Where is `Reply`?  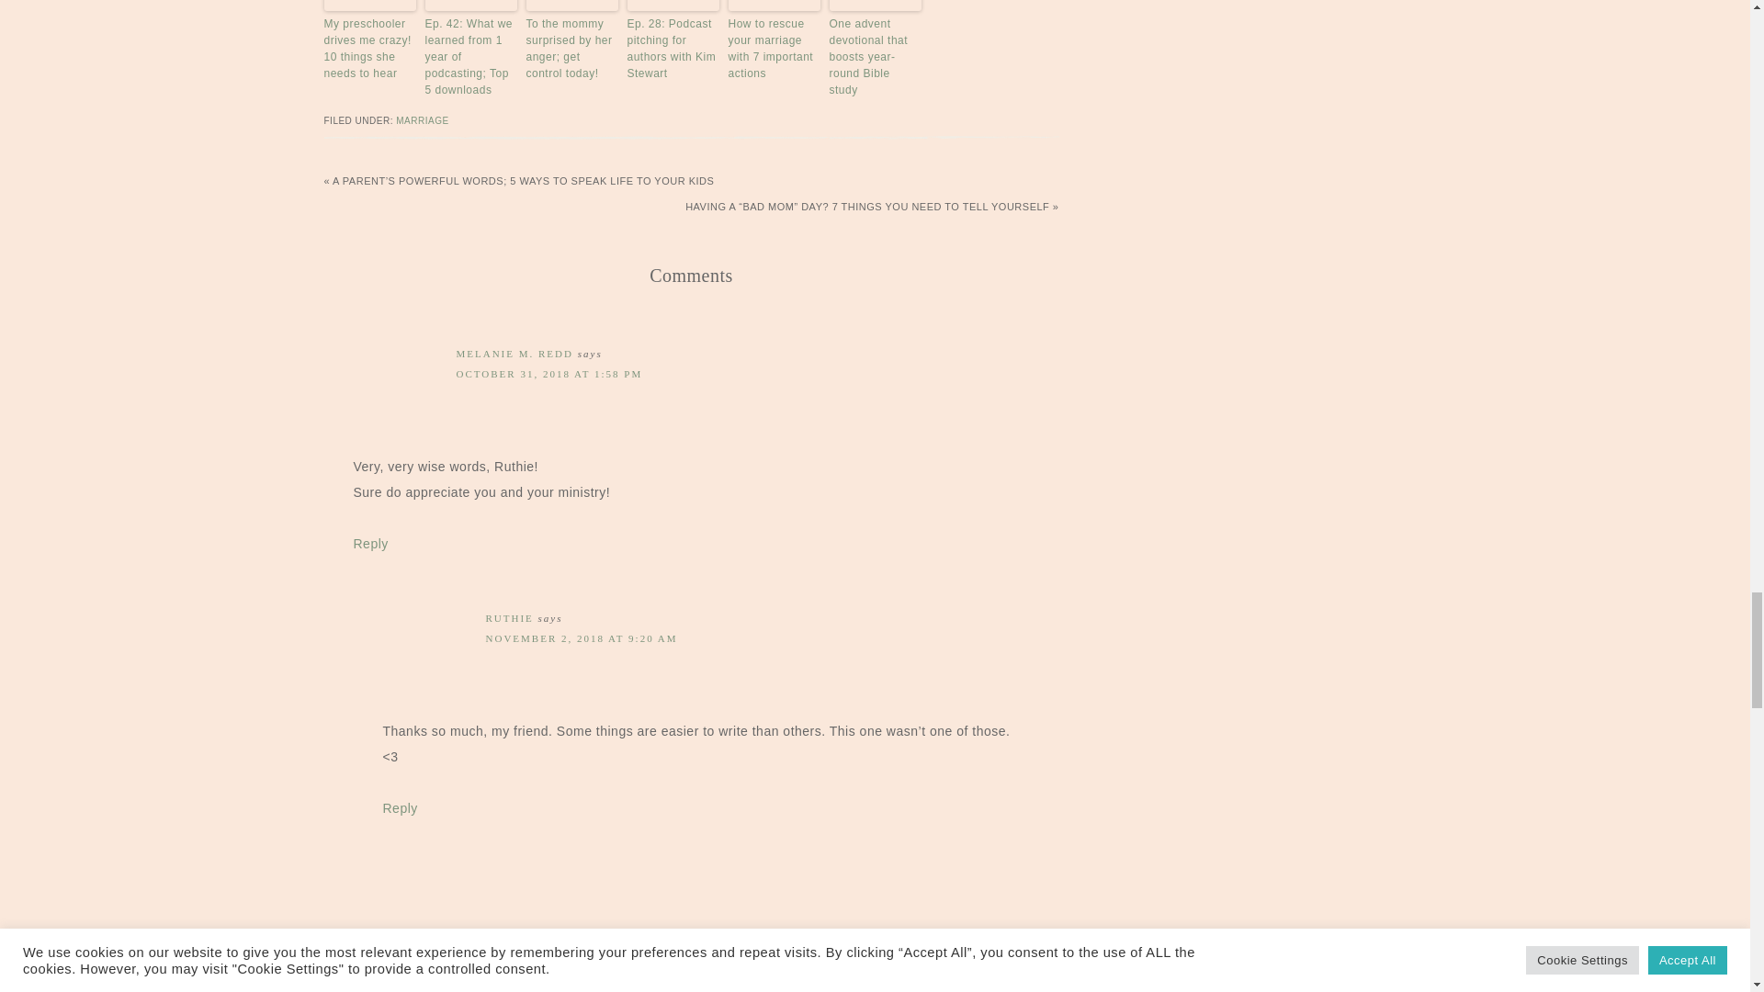
Reply is located at coordinates (370, 544).